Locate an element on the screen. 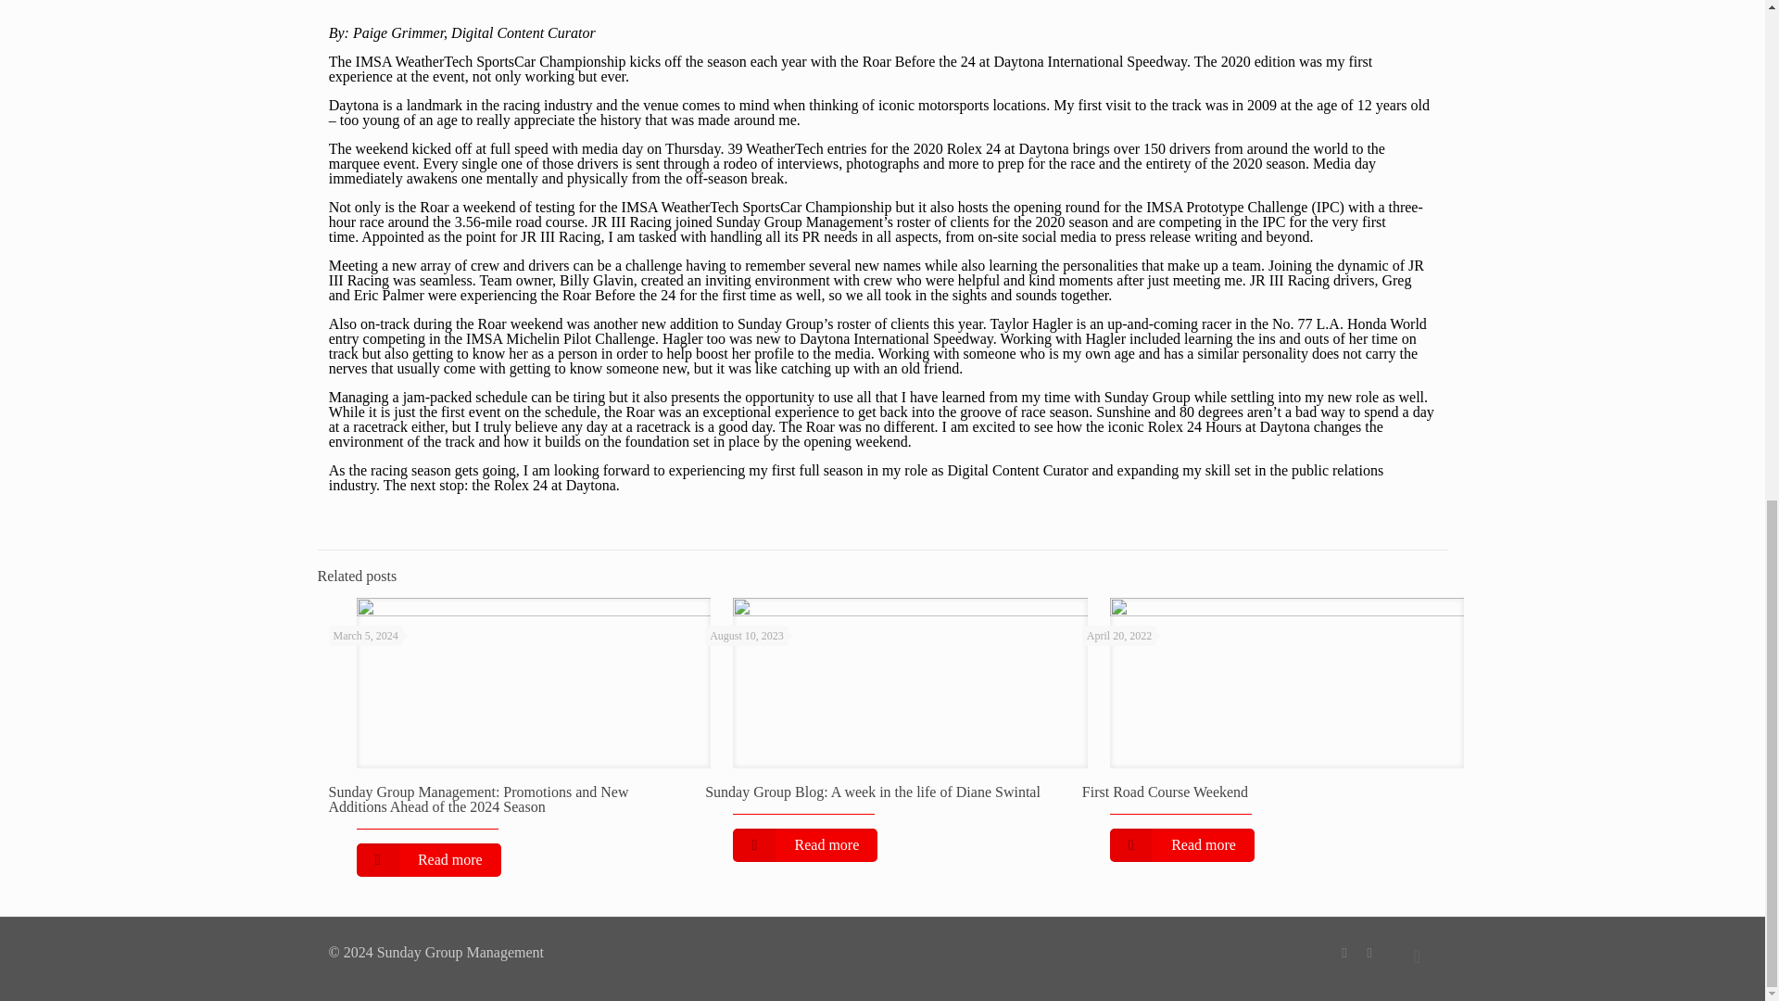 This screenshot has width=1779, height=1001. Read more is located at coordinates (1182, 845).